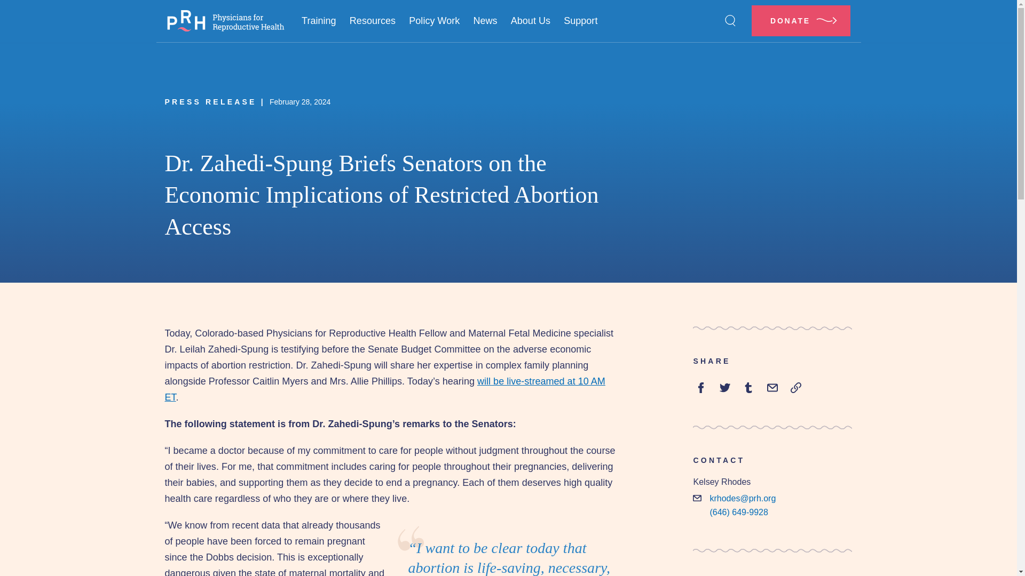 The width and height of the screenshot is (1025, 576). Describe the element at coordinates (725, 387) in the screenshot. I see `Share on Twitter` at that location.